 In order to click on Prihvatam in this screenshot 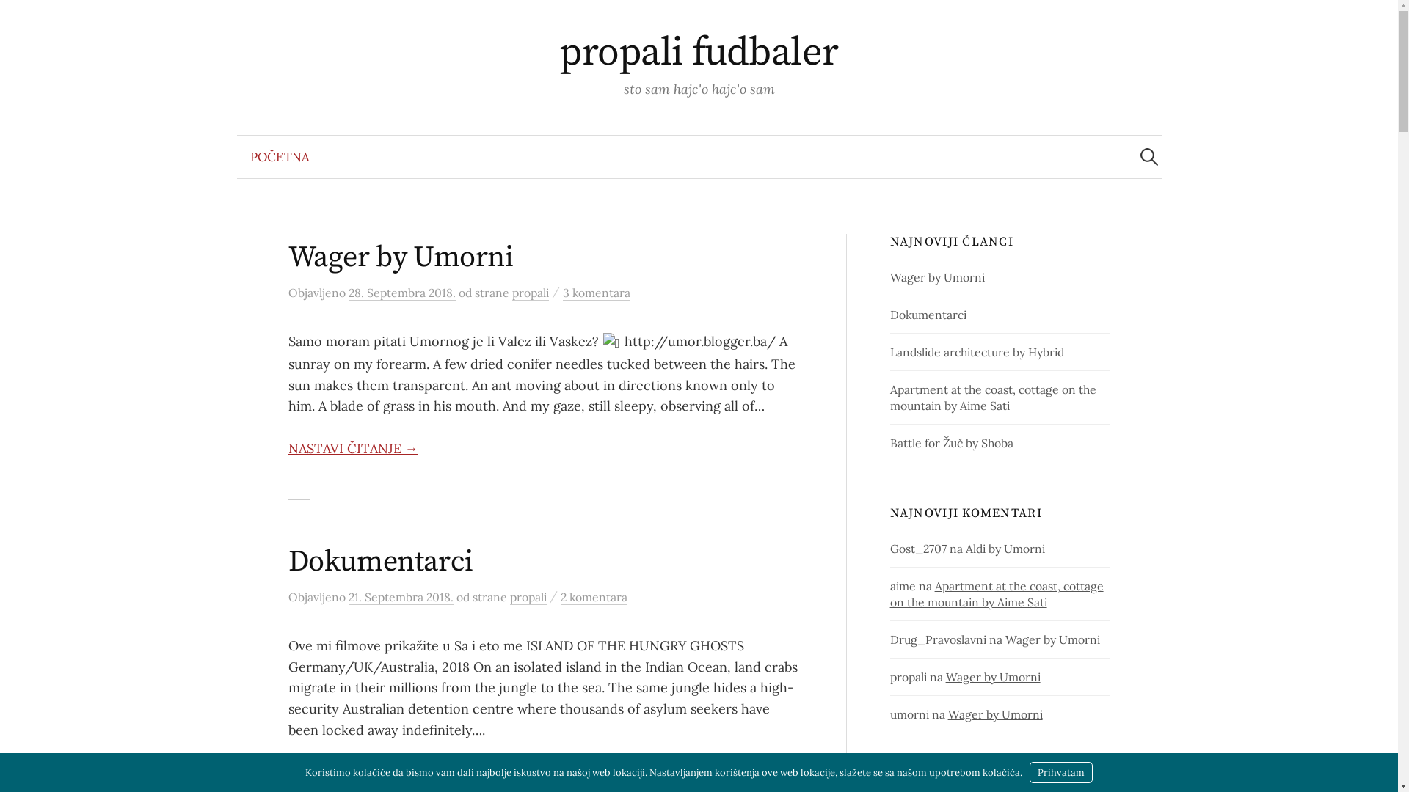, I will do `click(1061, 773)`.